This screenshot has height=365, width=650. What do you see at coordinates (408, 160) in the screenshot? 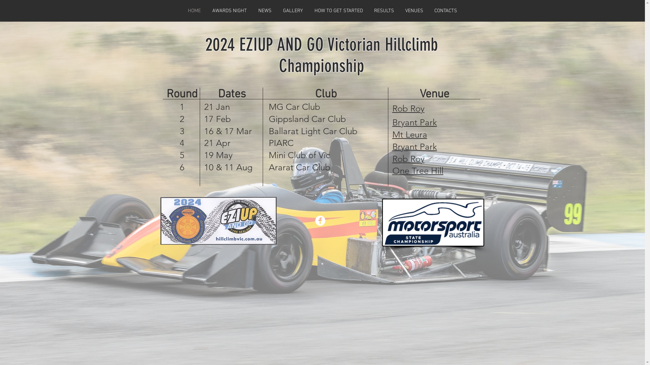
I see `Rob Roy` at bounding box center [408, 160].